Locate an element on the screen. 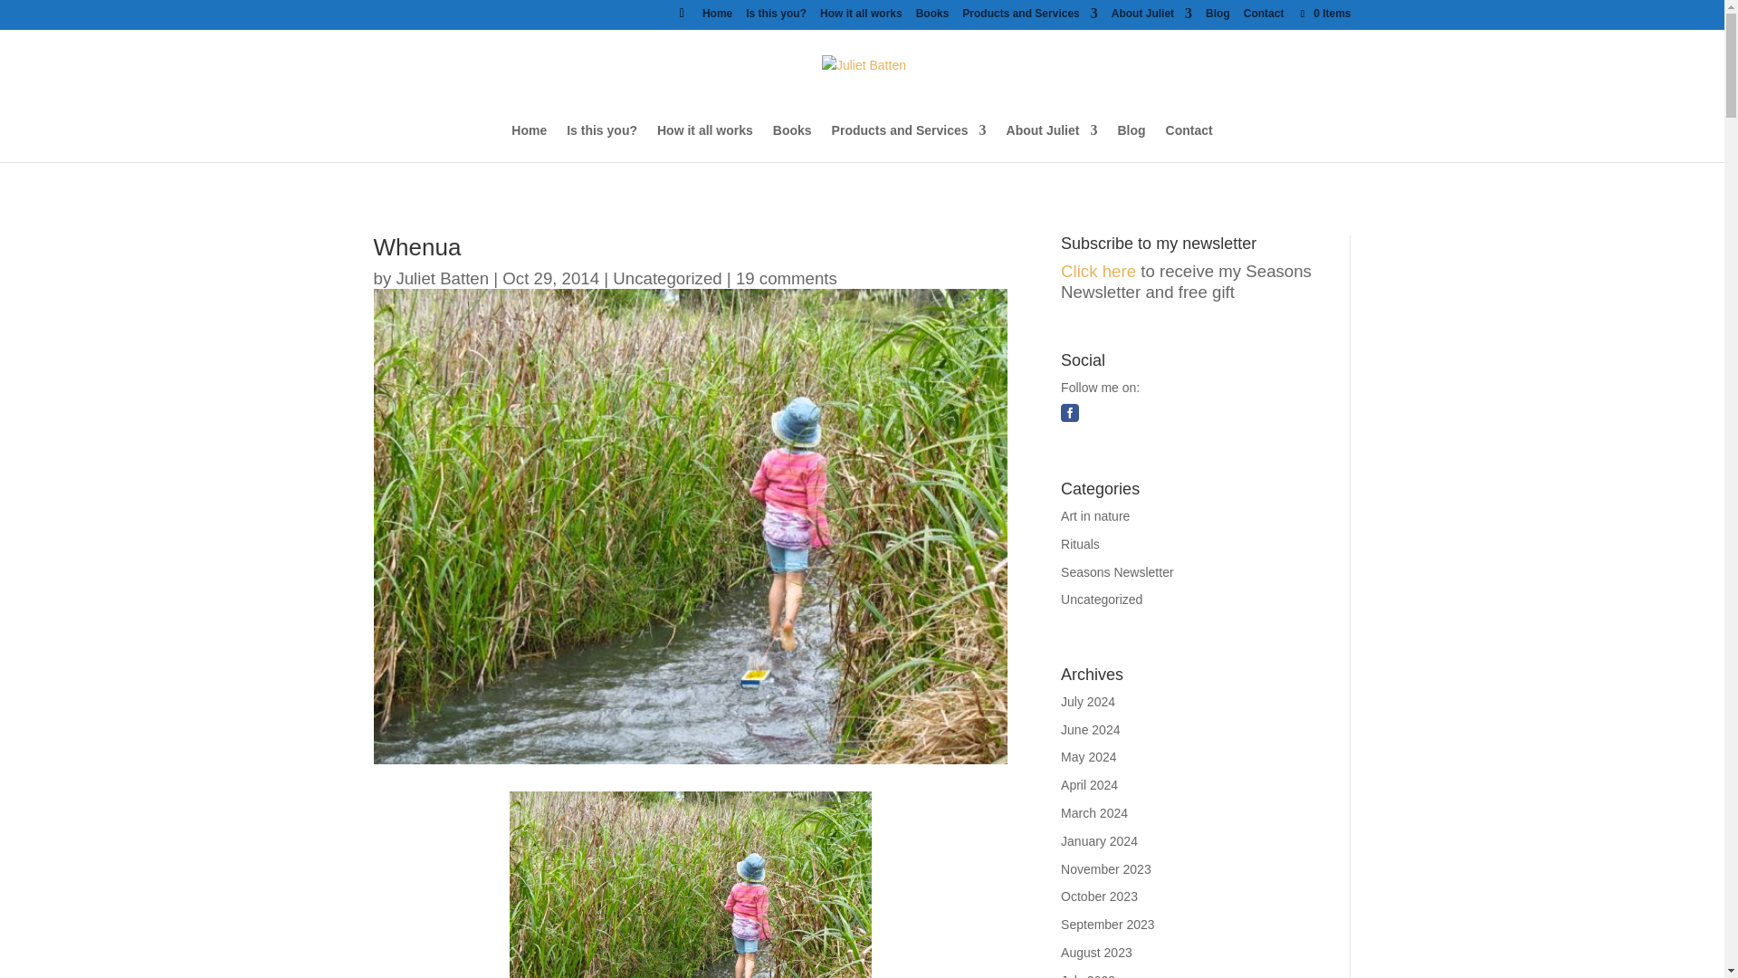  Products and Services is located at coordinates (1029, 17).